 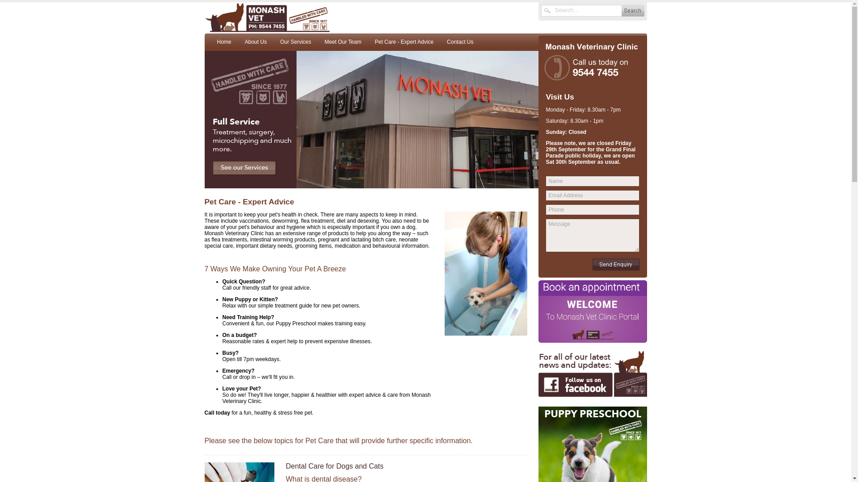 I want to click on Home, so click(x=224, y=42).